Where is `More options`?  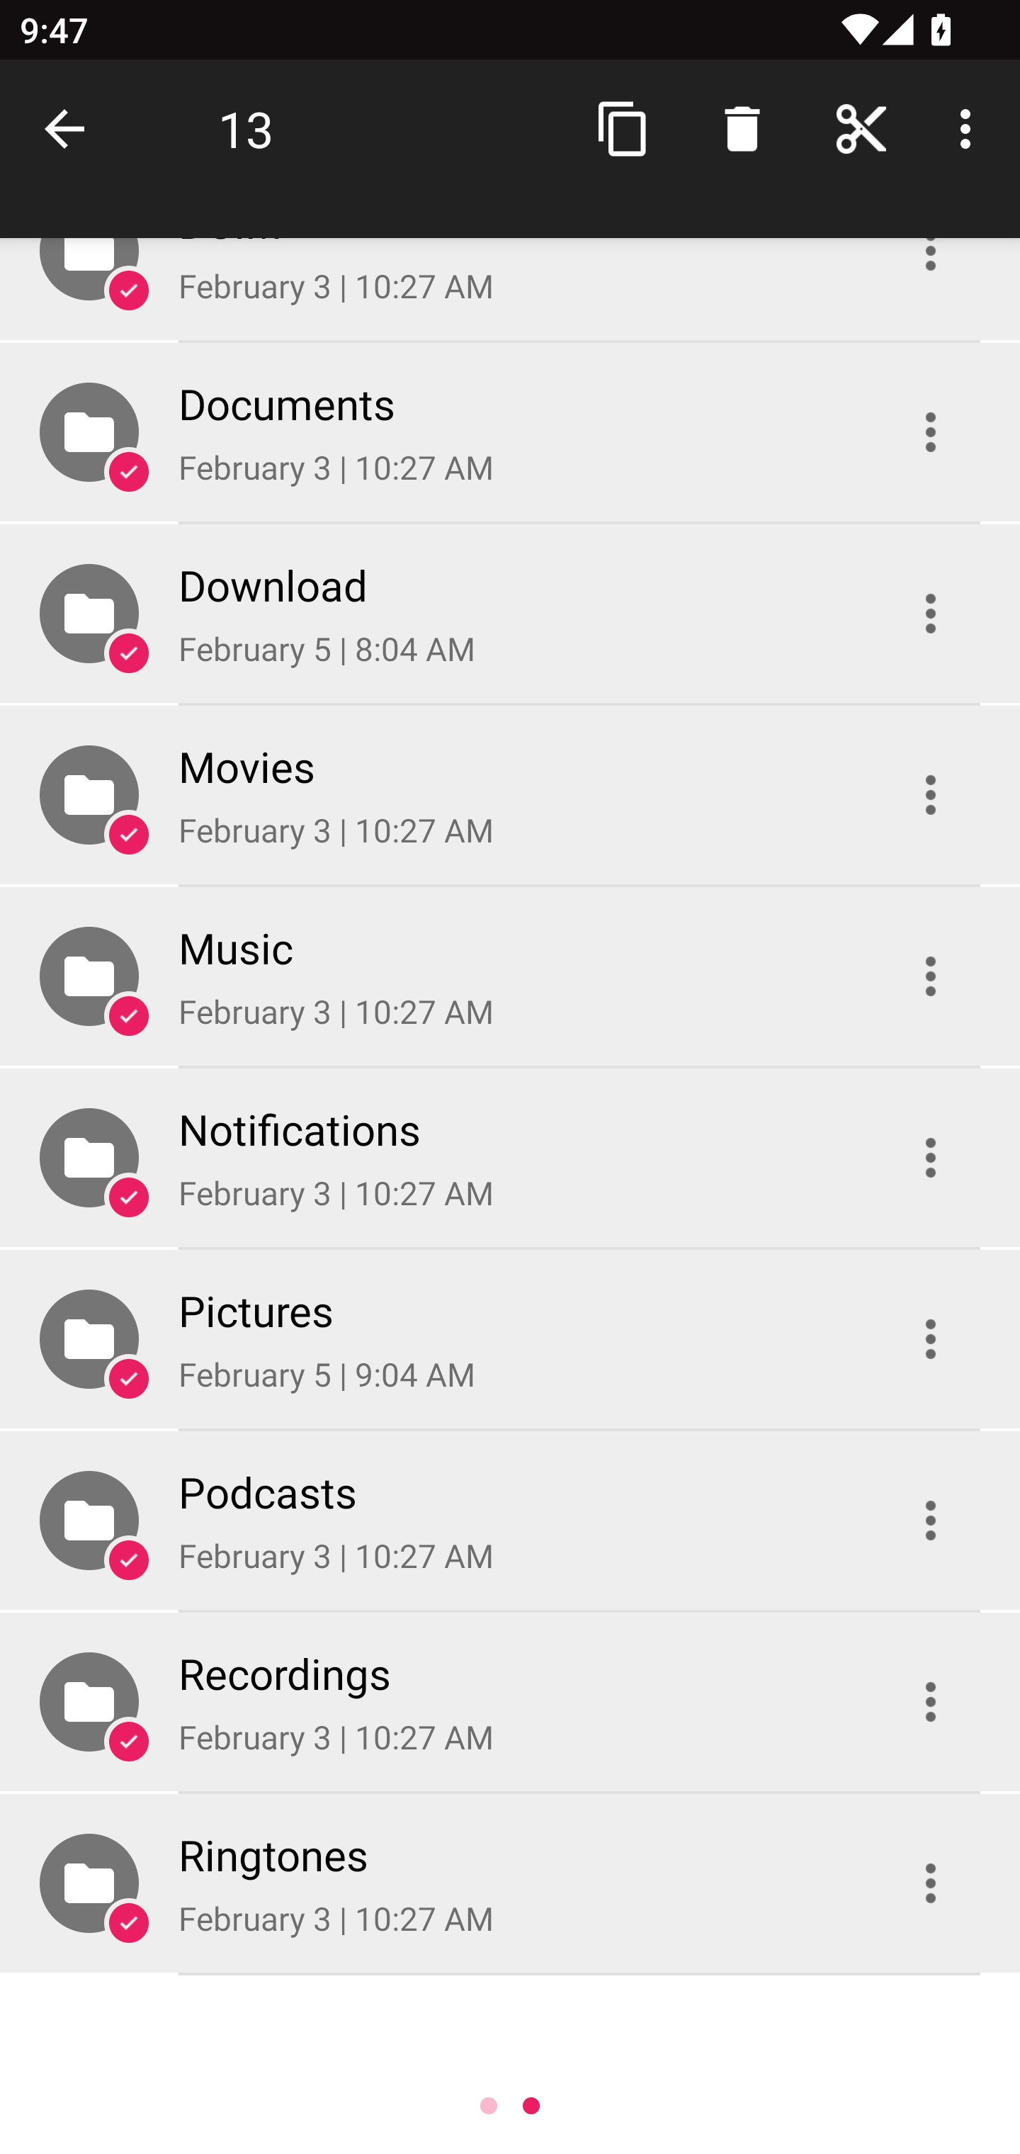
More options is located at coordinates (970, 129).